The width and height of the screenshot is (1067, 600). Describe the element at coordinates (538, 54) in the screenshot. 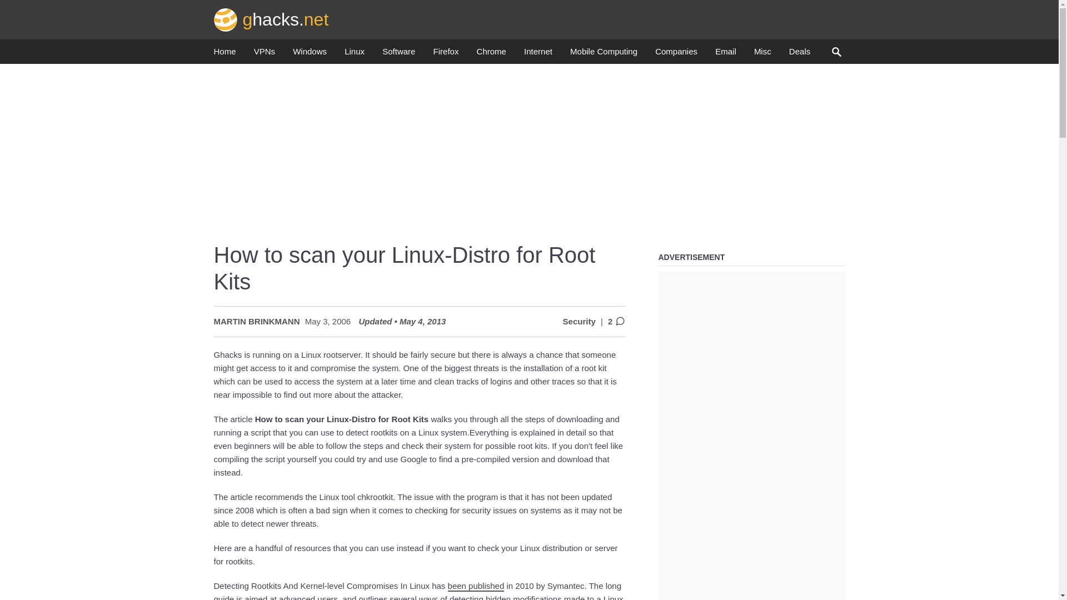

I see `Internet` at that location.